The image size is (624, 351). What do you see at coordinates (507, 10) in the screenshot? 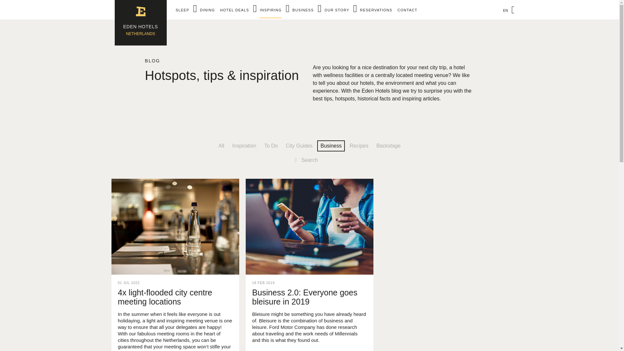
I see `EN` at bounding box center [507, 10].